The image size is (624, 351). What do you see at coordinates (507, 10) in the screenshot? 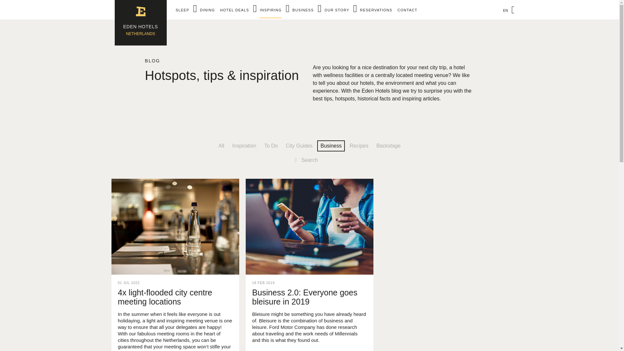
I see `EN` at bounding box center [507, 10].